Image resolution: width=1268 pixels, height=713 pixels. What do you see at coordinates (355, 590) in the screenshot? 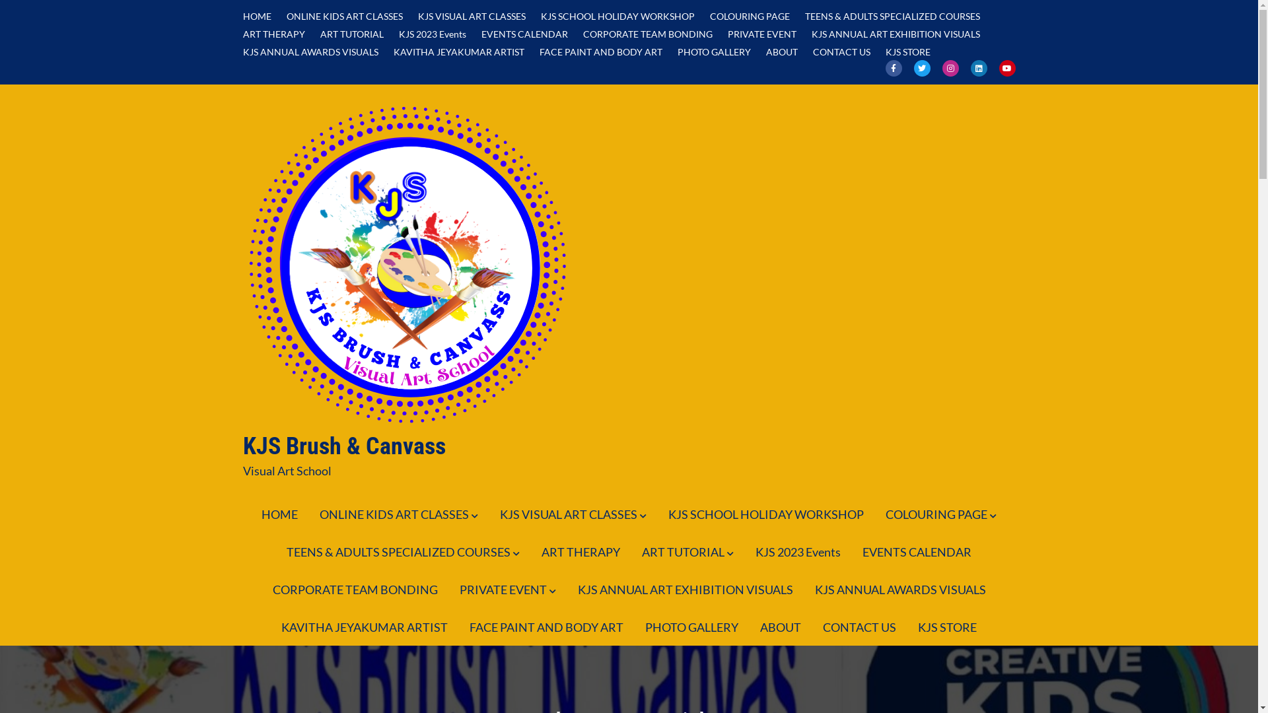
I see `CORPORATE TEAM BONDING` at bounding box center [355, 590].